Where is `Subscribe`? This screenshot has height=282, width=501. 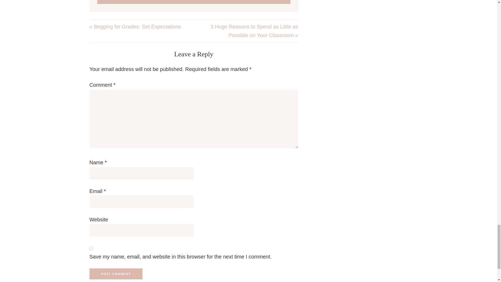
Subscribe is located at coordinates (194, 2).